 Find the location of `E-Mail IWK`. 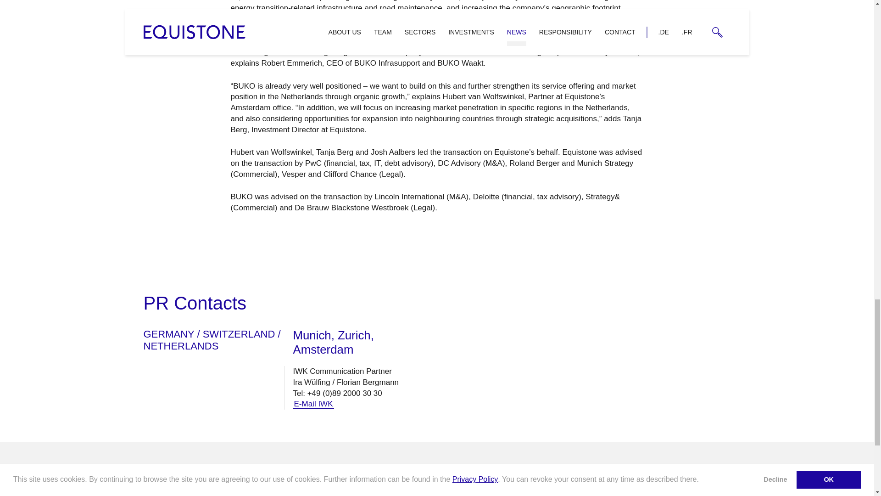

E-Mail IWK is located at coordinates (313, 404).